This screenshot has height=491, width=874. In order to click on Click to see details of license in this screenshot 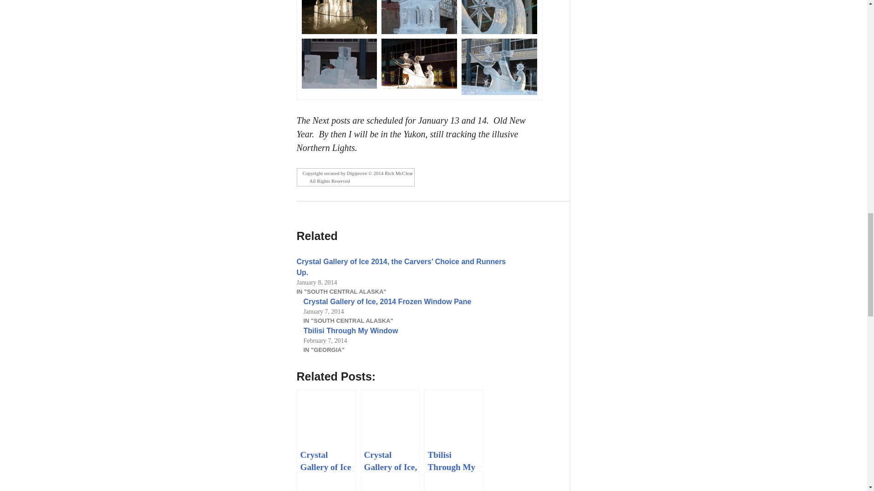, I will do `click(356, 181)`.